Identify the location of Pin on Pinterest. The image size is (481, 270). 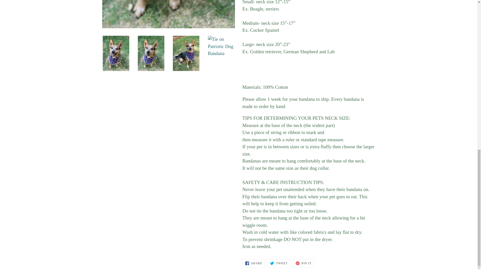
(303, 263).